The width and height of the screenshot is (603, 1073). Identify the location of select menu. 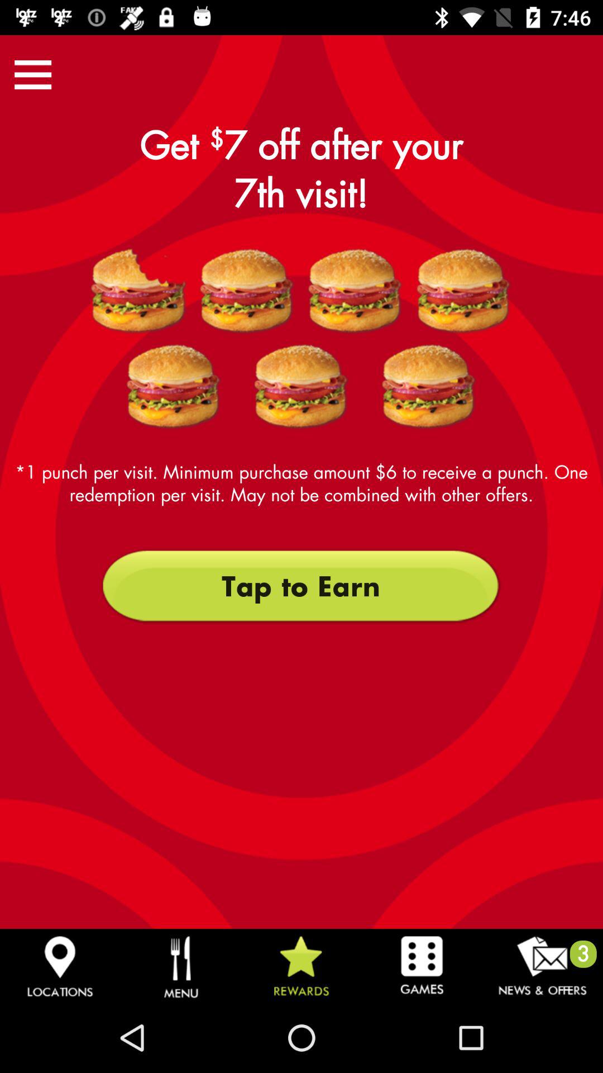
(33, 75).